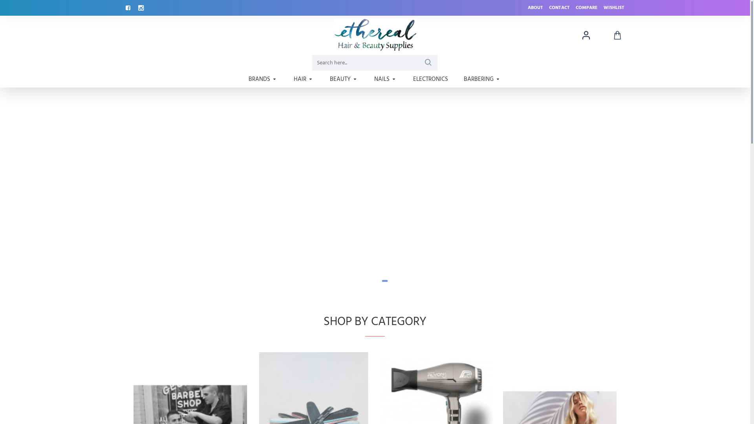 The width and height of the screenshot is (754, 424). I want to click on COMPARE, so click(587, 8).